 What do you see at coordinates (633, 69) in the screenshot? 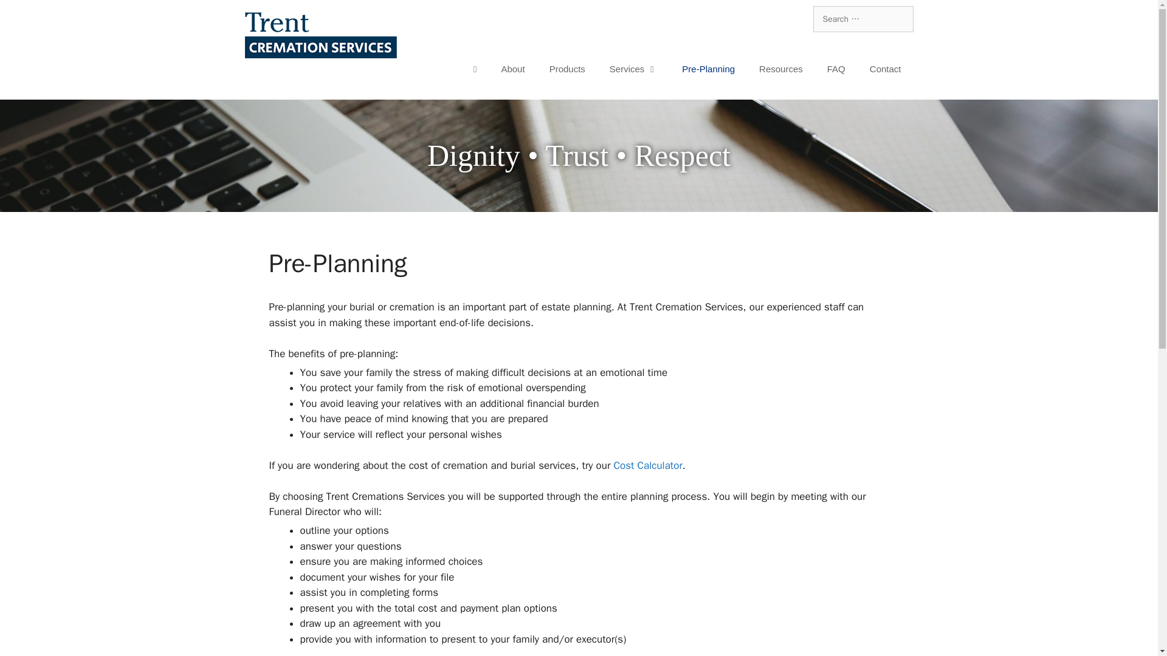
I see `Services` at bounding box center [633, 69].